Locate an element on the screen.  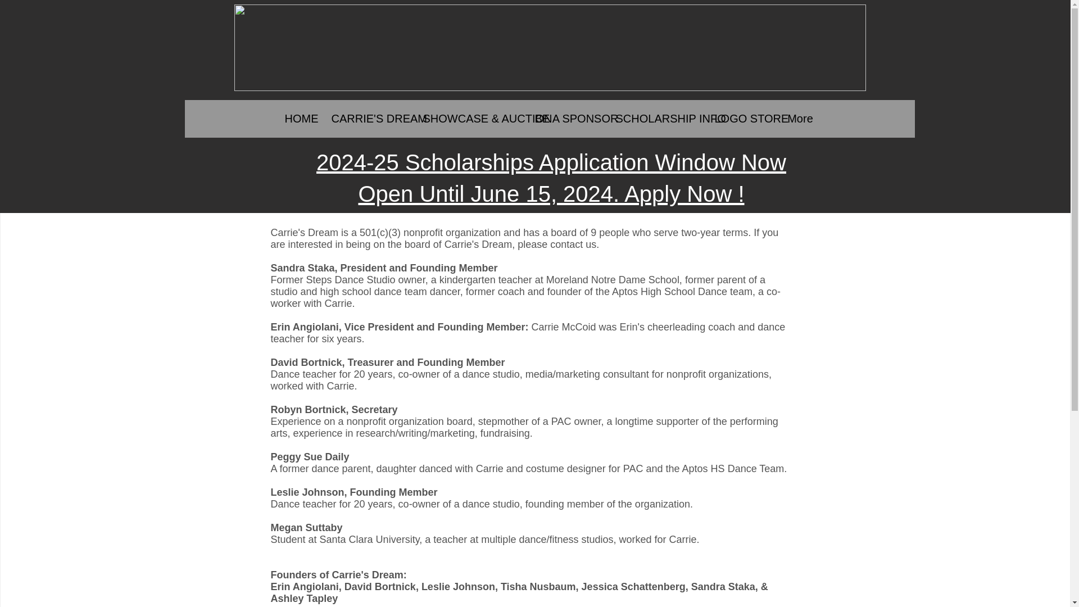
SCHOLARSHIP INFO is located at coordinates (656, 118).